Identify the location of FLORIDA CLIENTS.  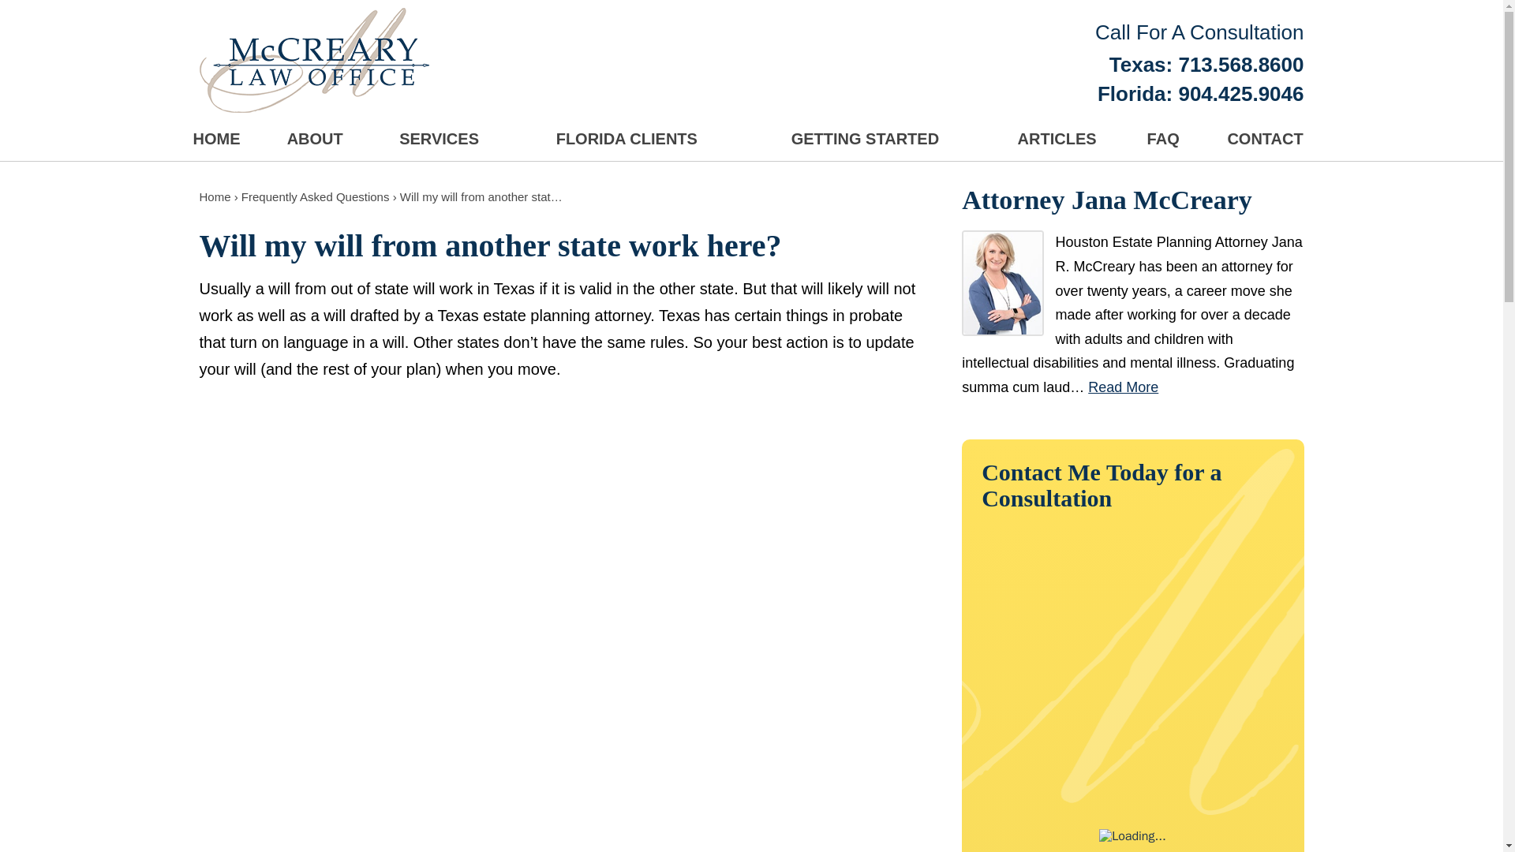
(627, 140).